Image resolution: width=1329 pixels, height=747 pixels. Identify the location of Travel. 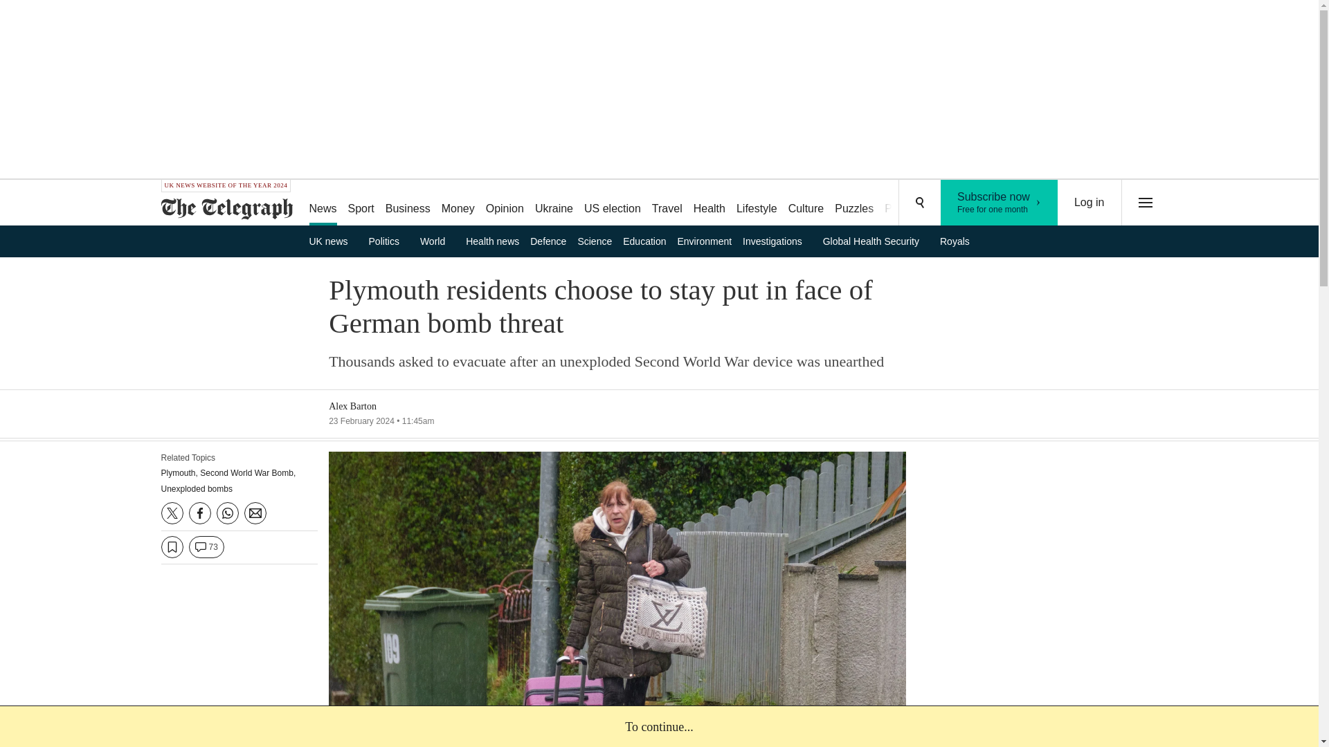
(667, 203).